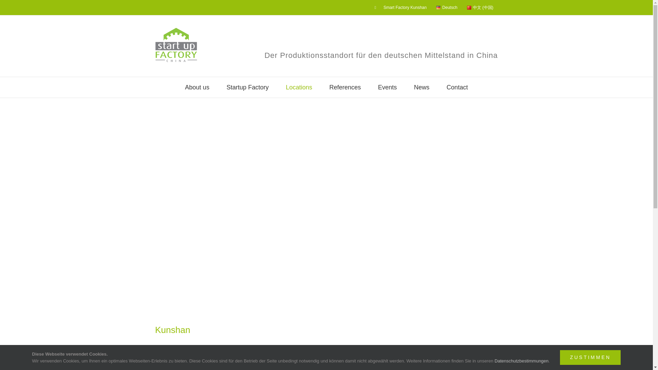 The width and height of the screenshot is (658, 370). I want to click on Locations, so click(299, 87).